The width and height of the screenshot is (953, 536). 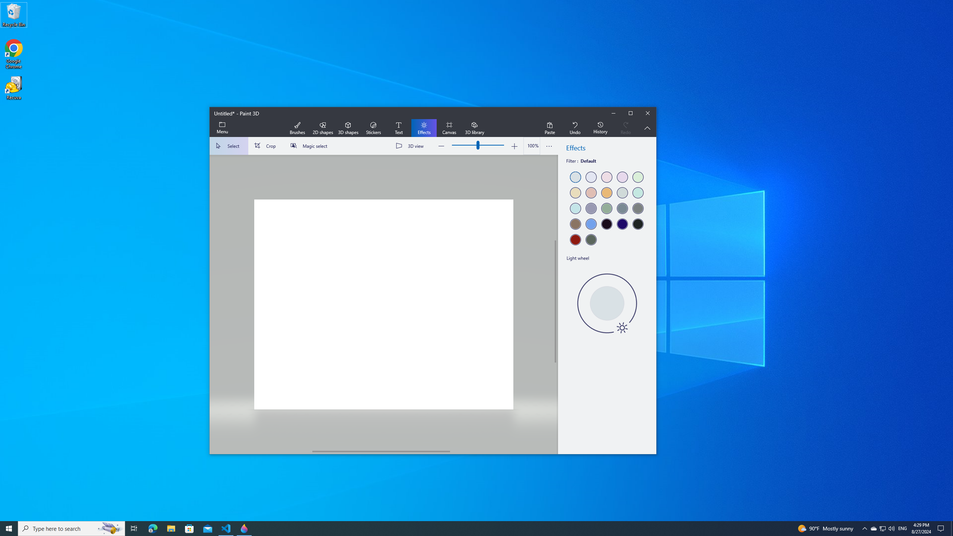 What do you see at coordinates (226, 529) in the screenshot?
I see `Visual Studio Code - 1 running window` at bounding box center [226, 529].